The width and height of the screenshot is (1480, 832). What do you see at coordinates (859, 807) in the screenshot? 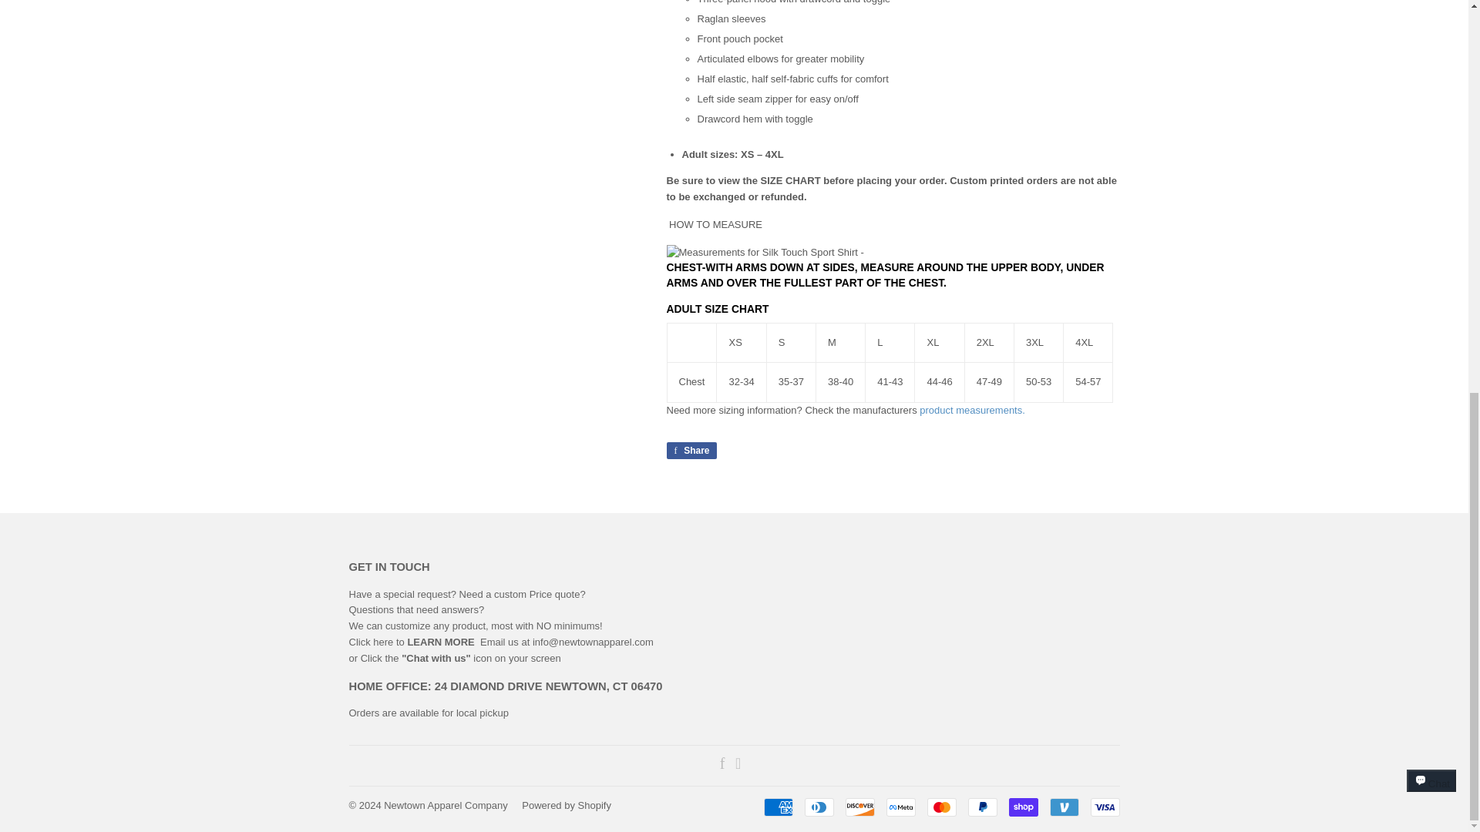
I see `Discover` at bounding box center [859, 807].